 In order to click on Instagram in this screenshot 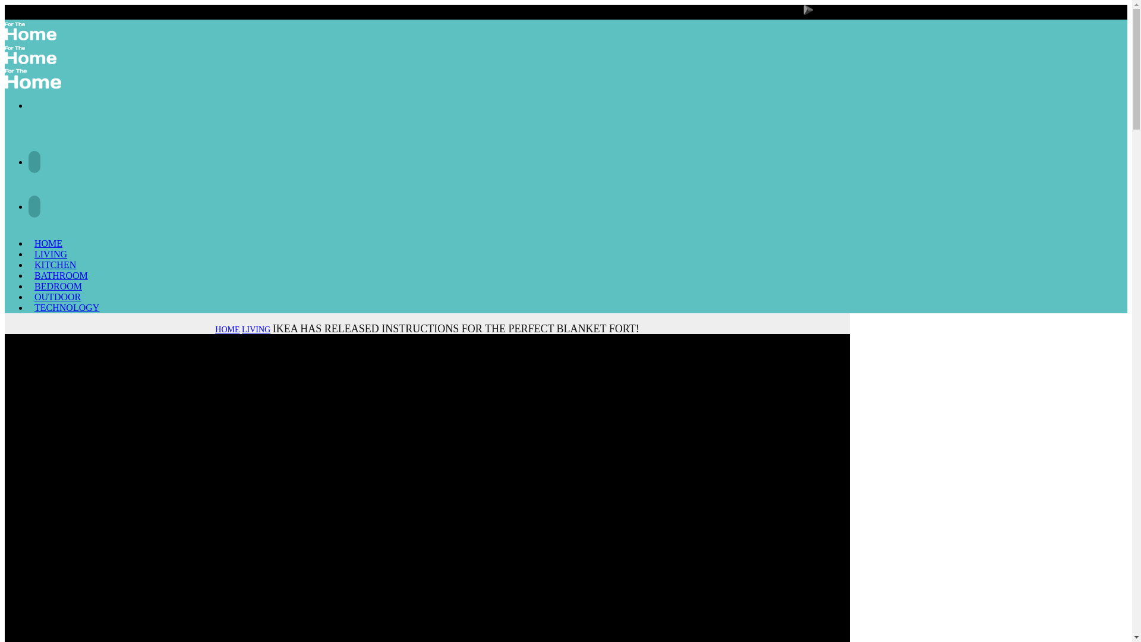, I will do `click(34, 207)`.